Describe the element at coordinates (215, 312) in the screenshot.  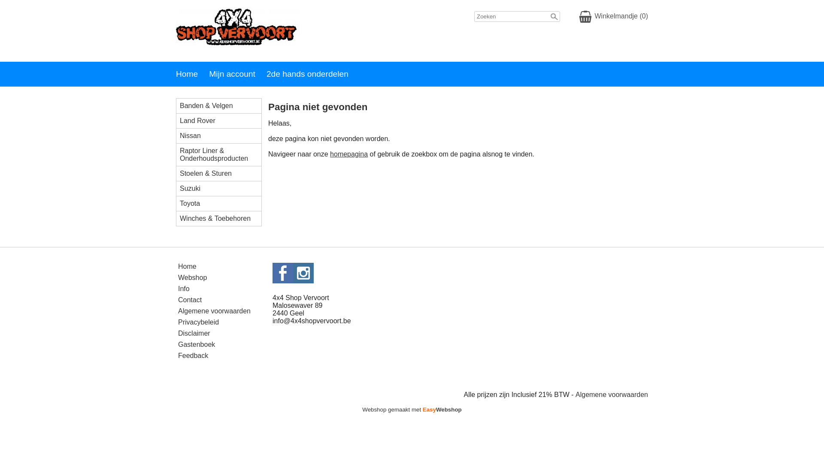
I see `Algemene voorwaarden` at that location.